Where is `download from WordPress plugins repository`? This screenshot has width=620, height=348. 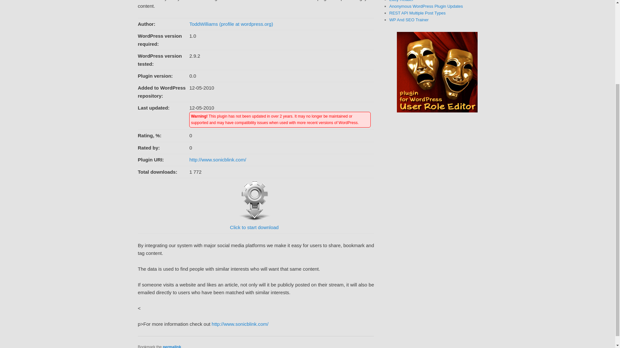 download from WordPress plugins repository is located at coordinates (254, 223).